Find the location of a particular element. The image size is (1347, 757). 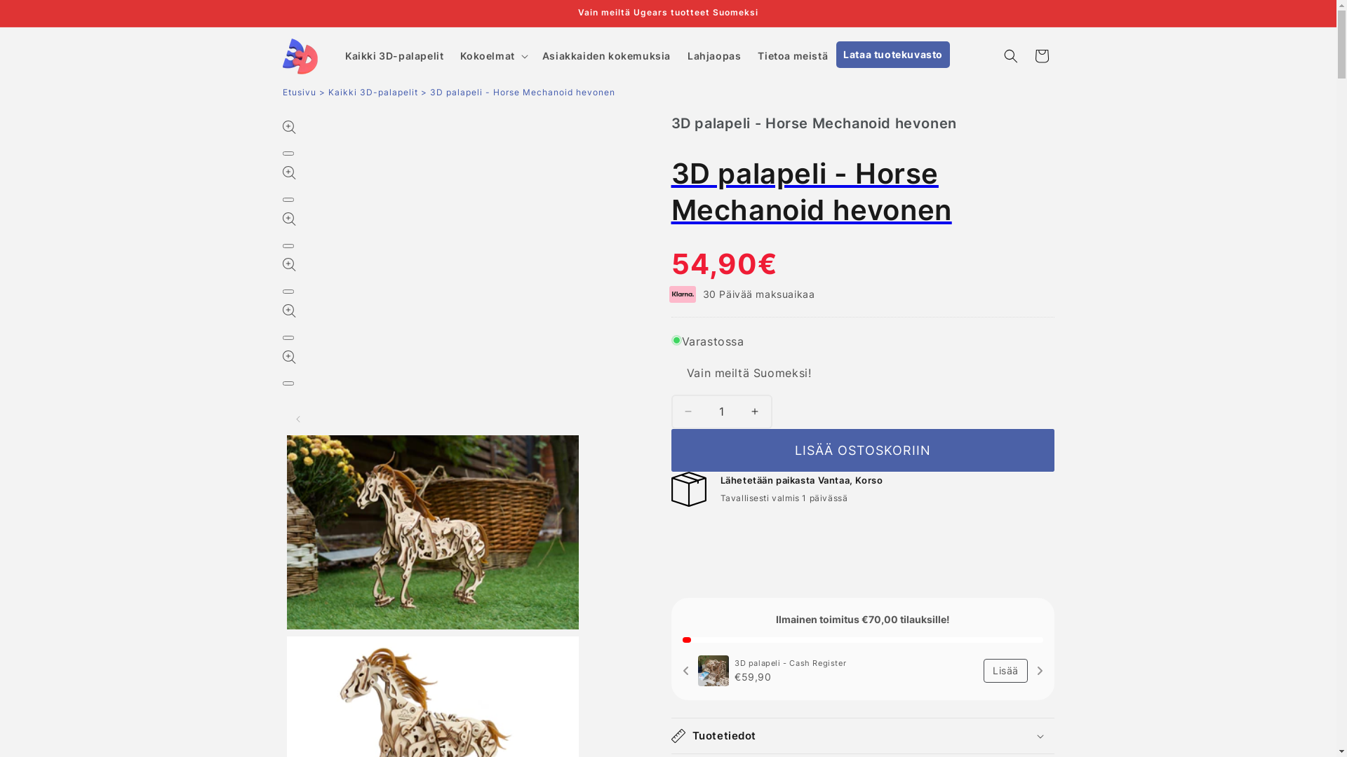

Lahjaopas is located at coordinates (714, 56).